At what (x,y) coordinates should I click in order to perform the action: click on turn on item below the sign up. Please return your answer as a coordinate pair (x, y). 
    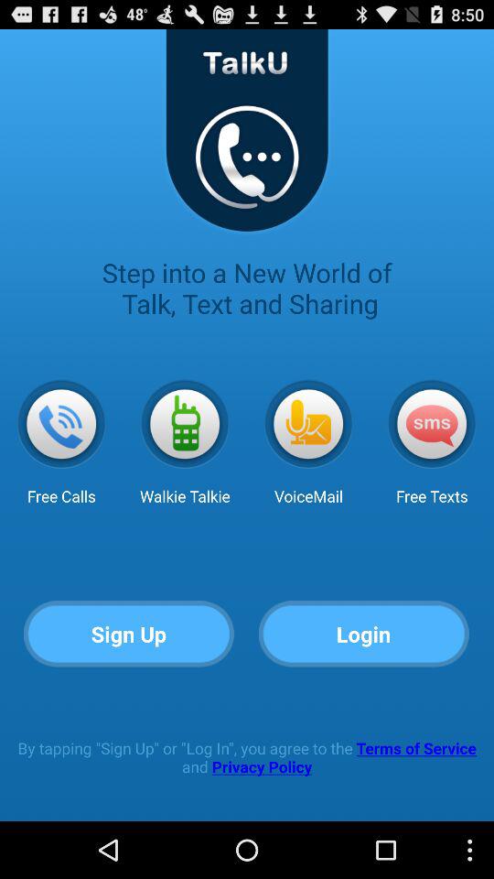
    Looking at the image, I should click on (247, 756).